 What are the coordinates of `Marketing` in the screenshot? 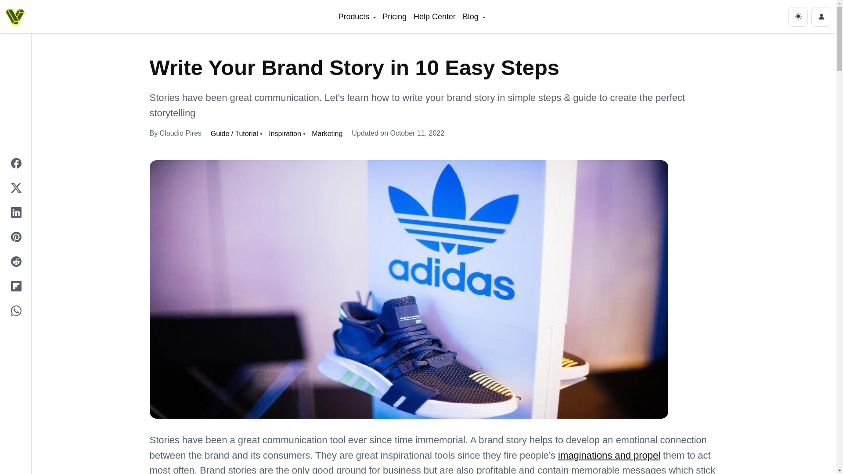 It's located at (325, 133).